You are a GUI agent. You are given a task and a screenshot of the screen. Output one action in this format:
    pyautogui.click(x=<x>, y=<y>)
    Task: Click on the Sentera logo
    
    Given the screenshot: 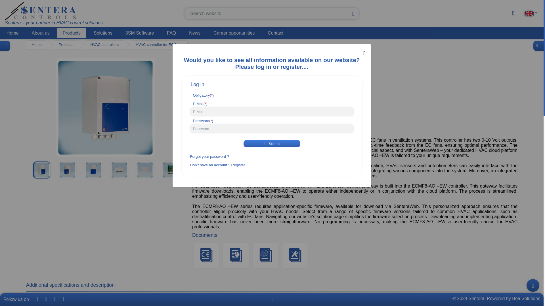 What is the action you would take?
    pyautogui.click(x=40, y=11)
    